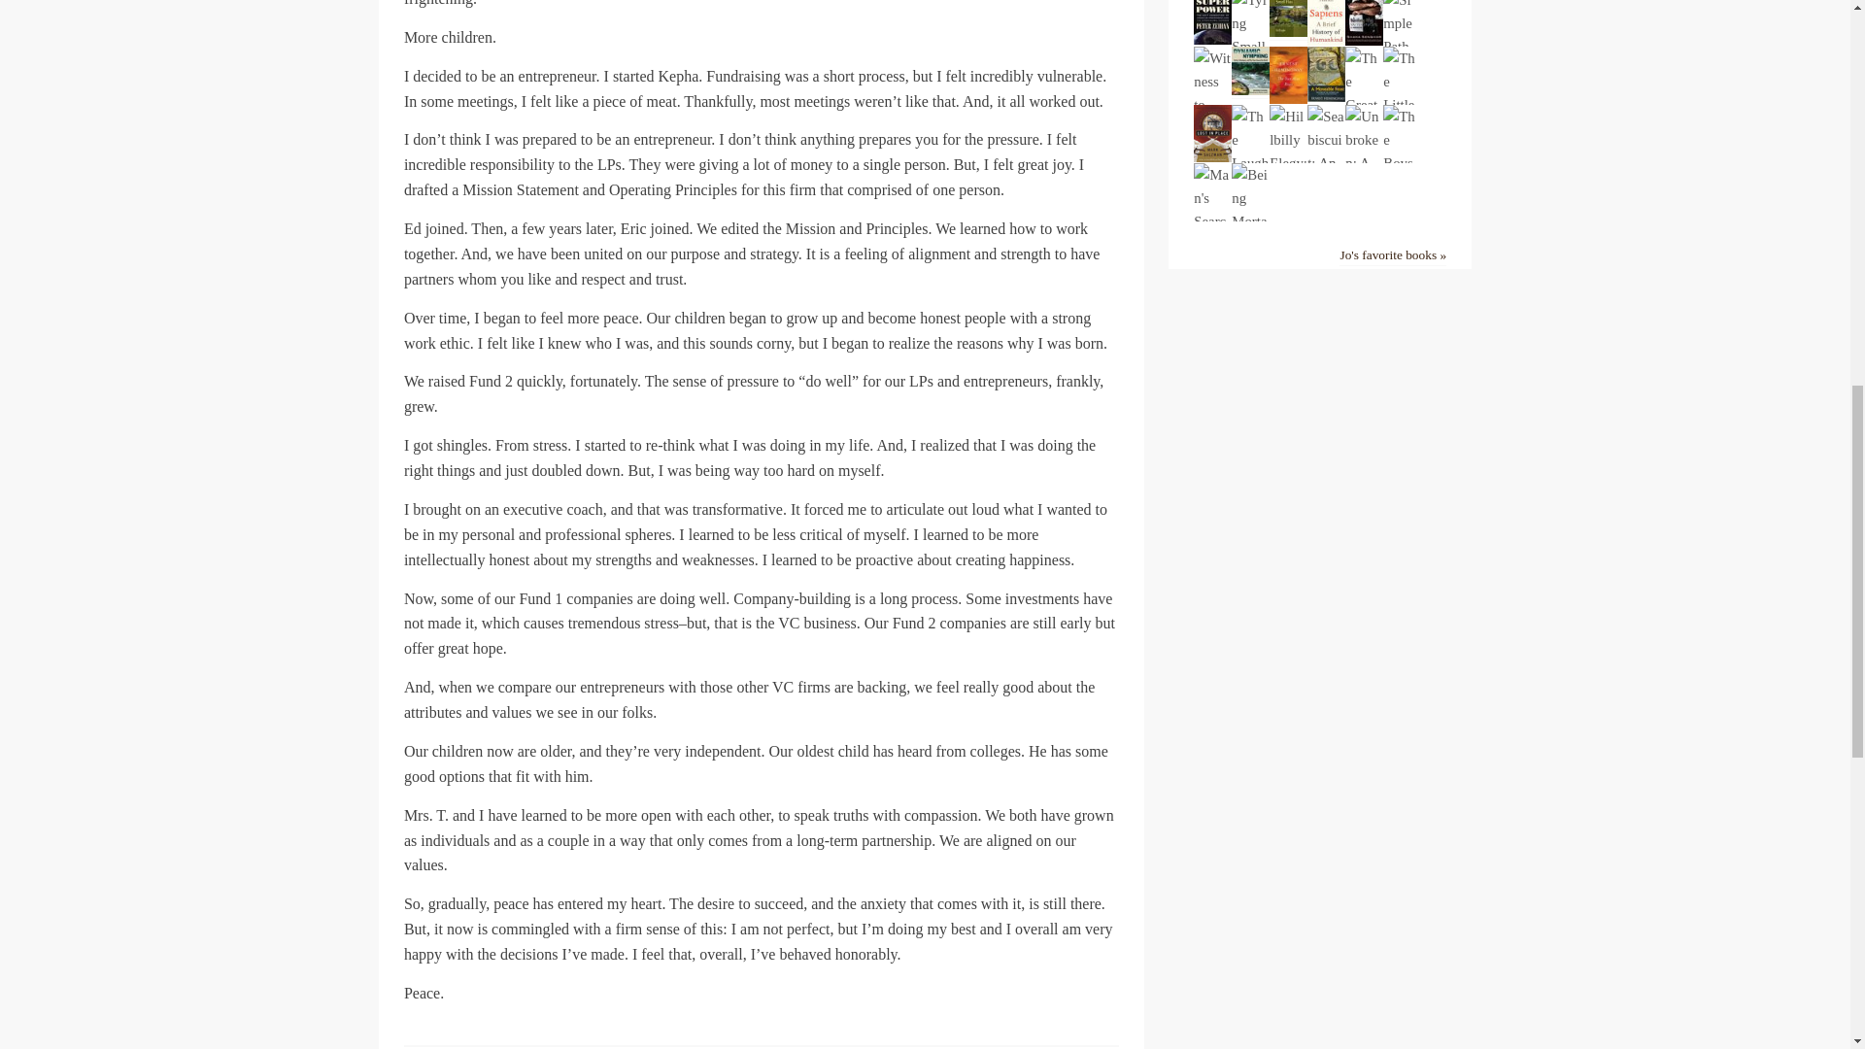 The width and height of the screenshot is (1865, 1049). What do you see at coordinates (1288, 99) in the screenshot?
I see `The Sun Also Rises` at bounding box center [1288, 99].